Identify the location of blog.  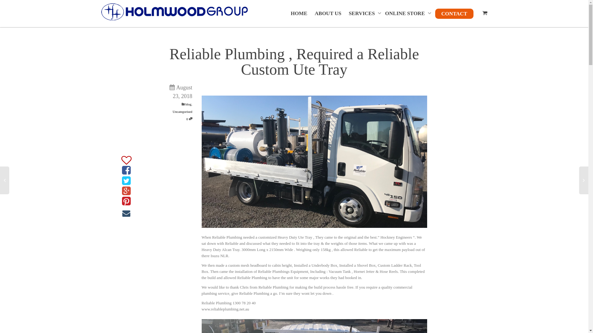
(188, 104).